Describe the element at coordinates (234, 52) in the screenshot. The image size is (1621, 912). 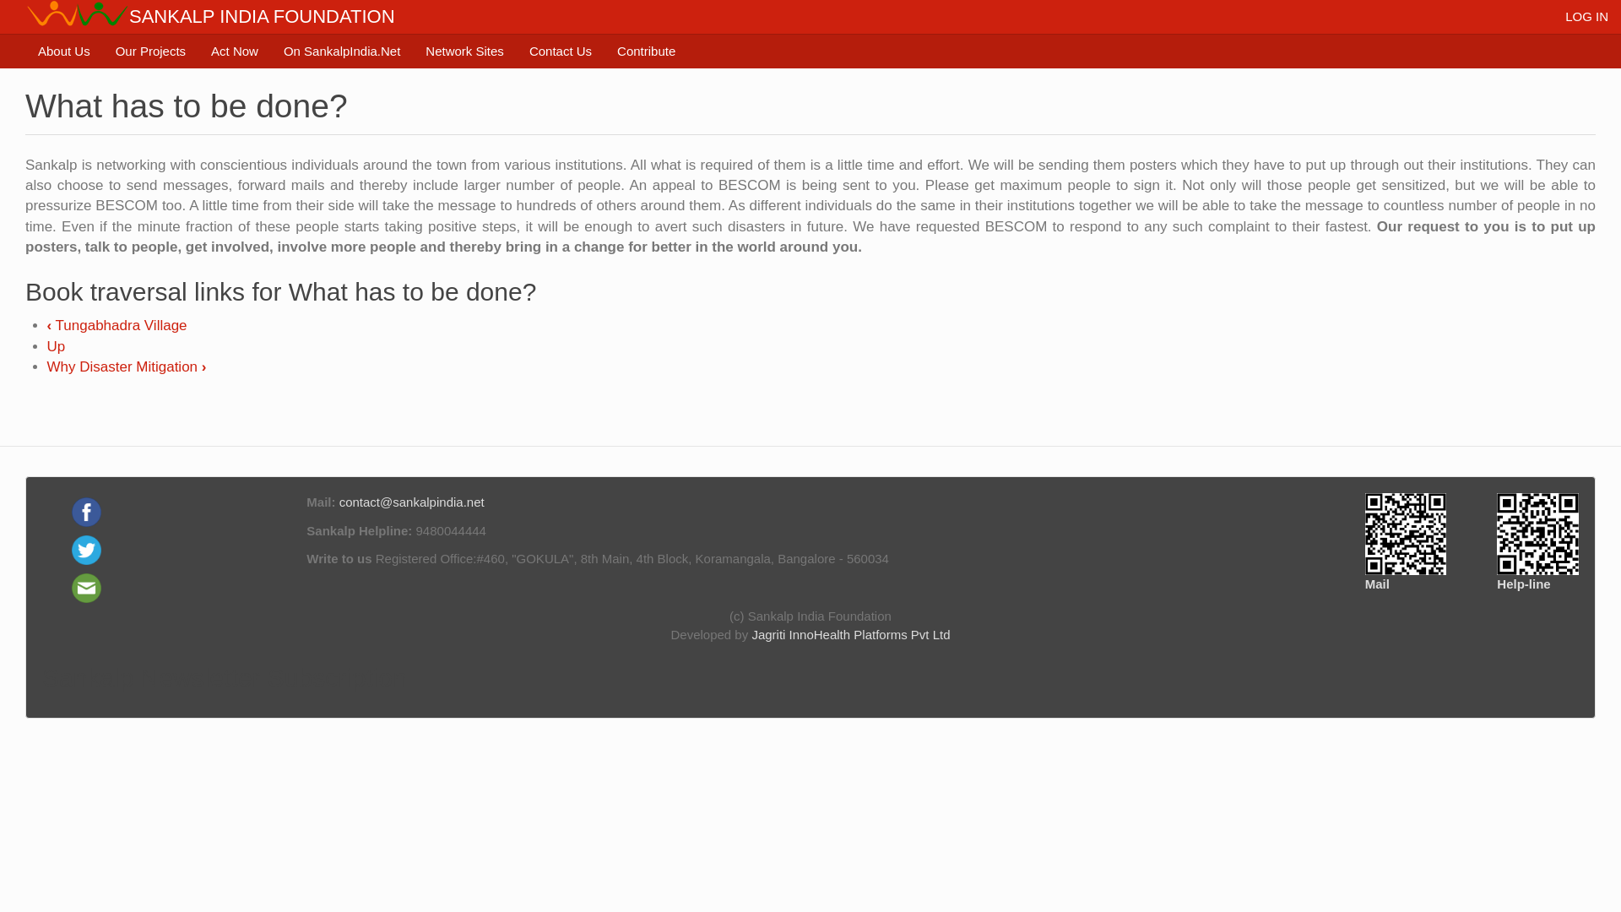
I see `These are the things you can get started with` at that location.